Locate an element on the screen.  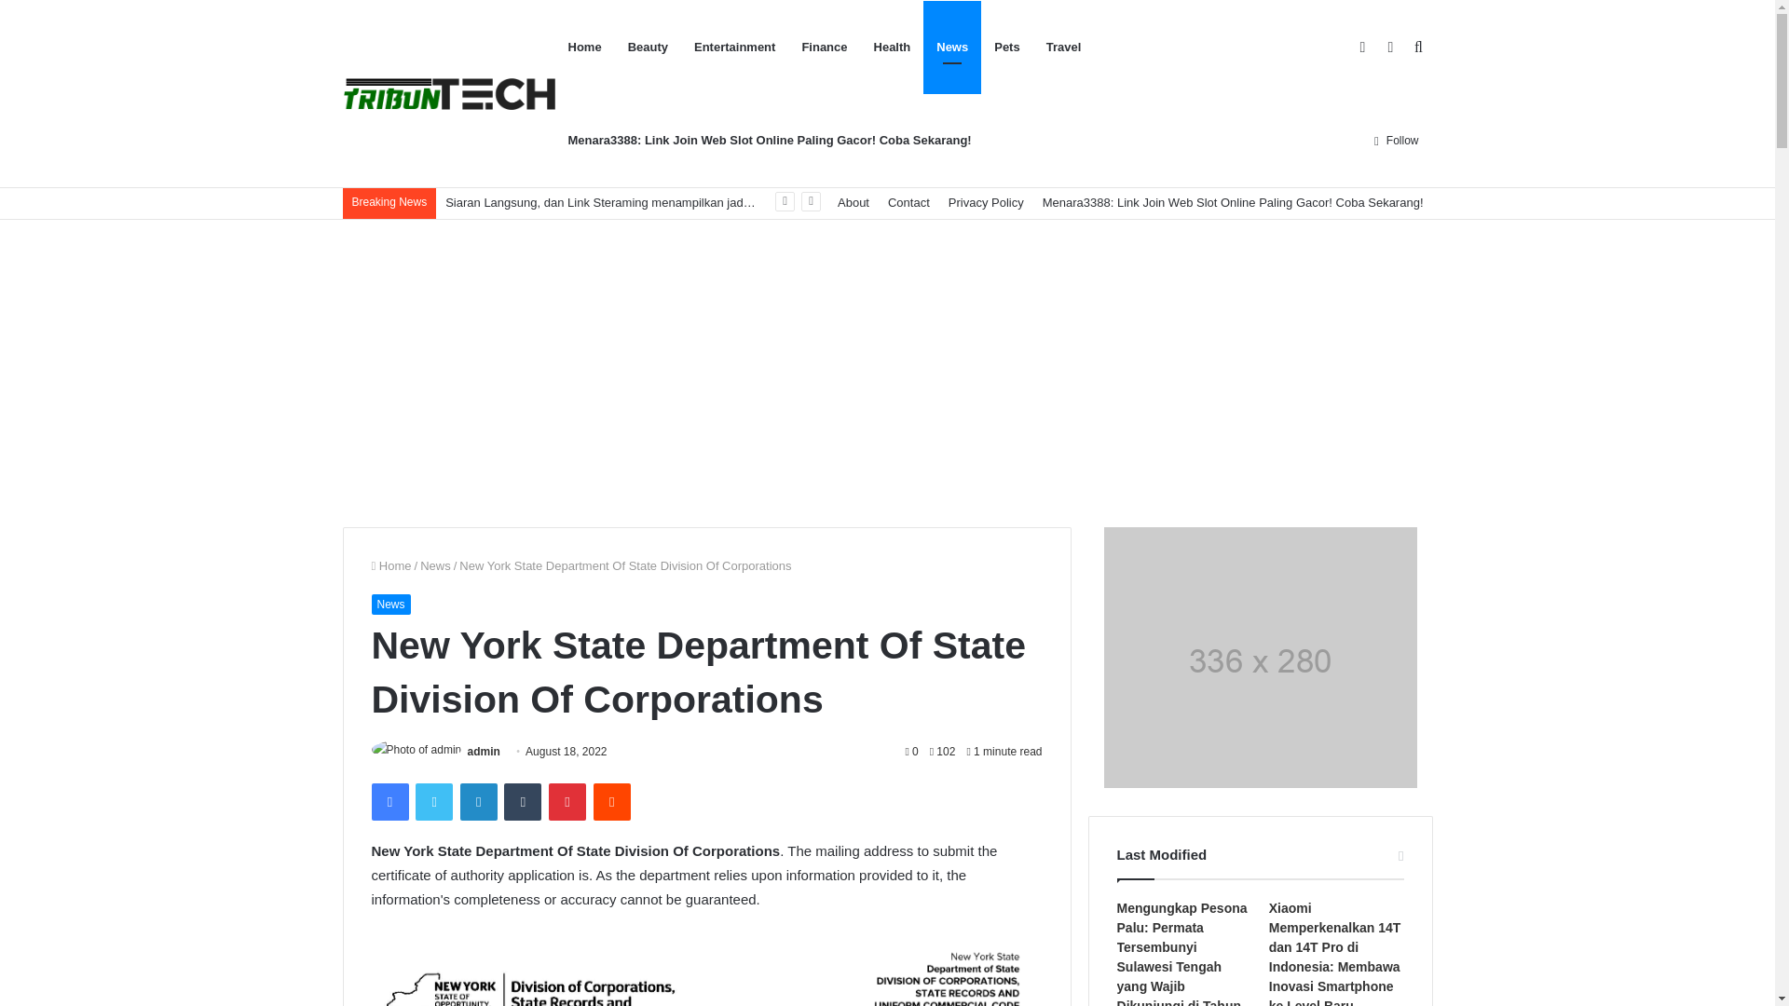
Finance is located at coordinates (824, 48).